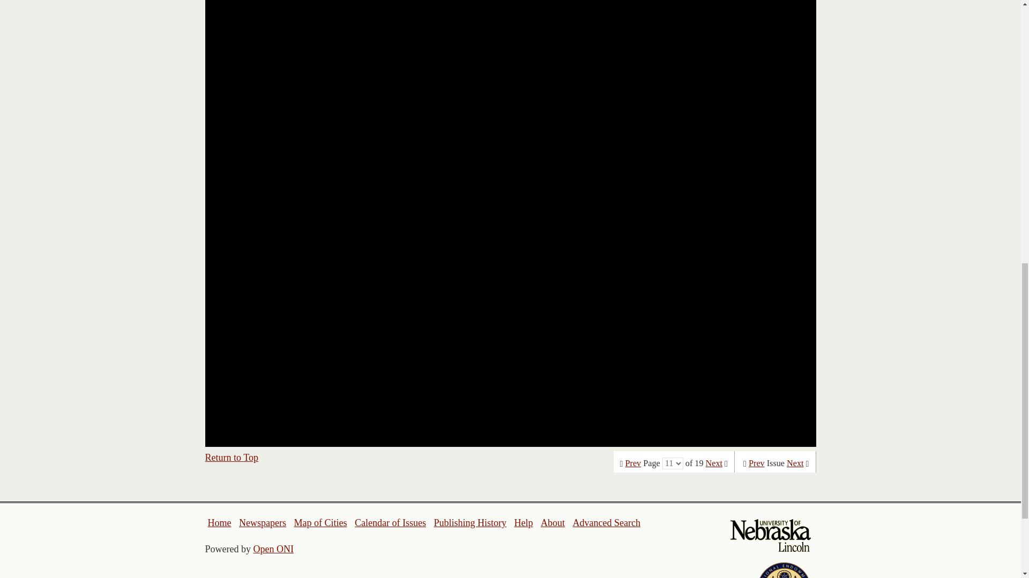  I want to click on Prev, so click(757, 463).